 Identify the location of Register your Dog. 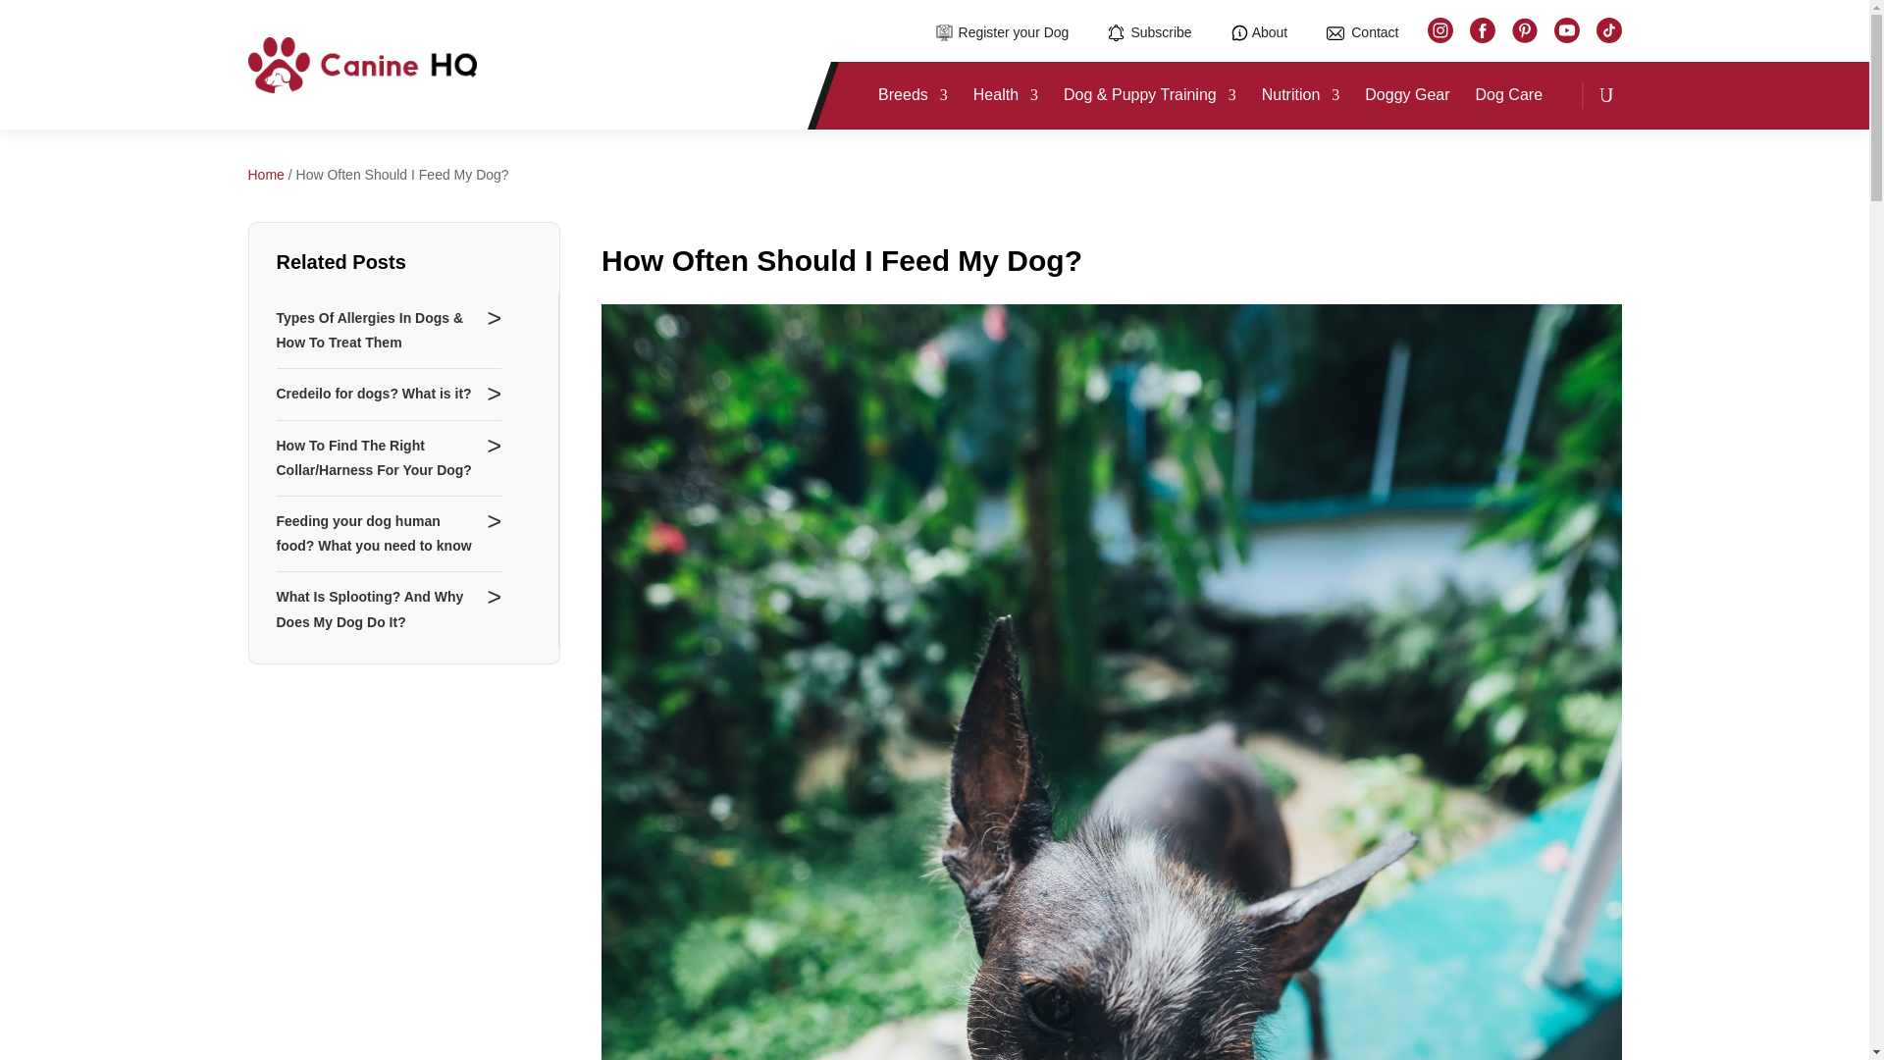
(1003, 32).